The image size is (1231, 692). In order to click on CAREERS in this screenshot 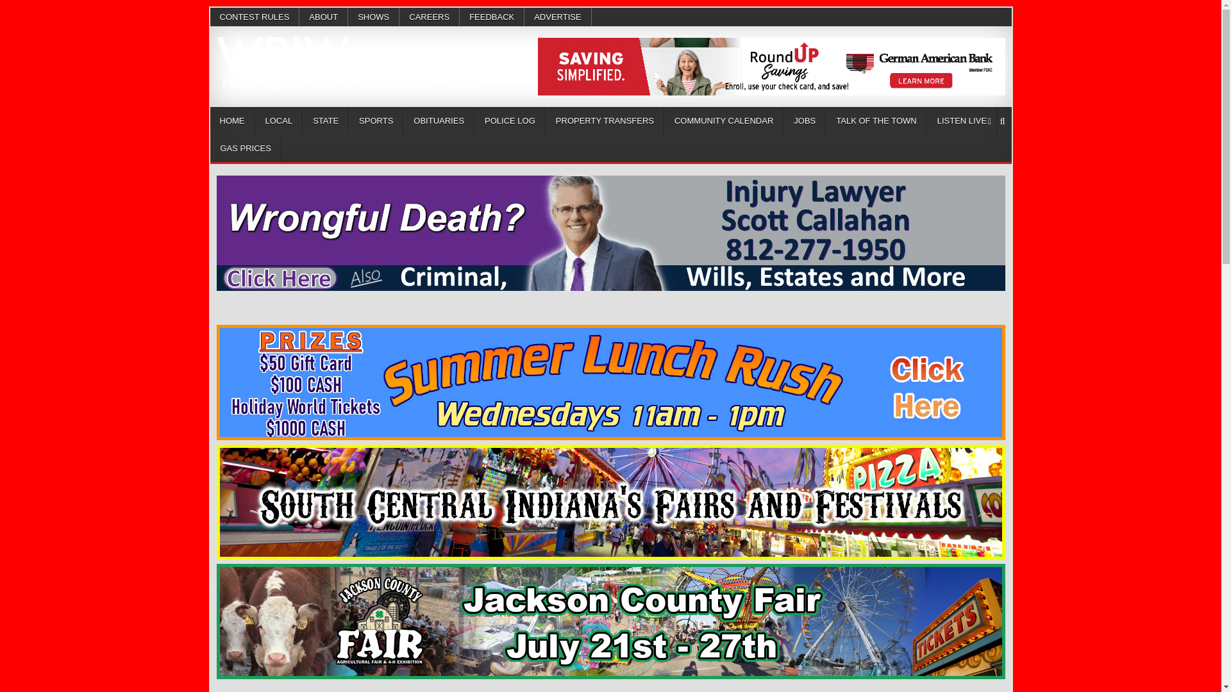, I will do `click(429, 17)`.